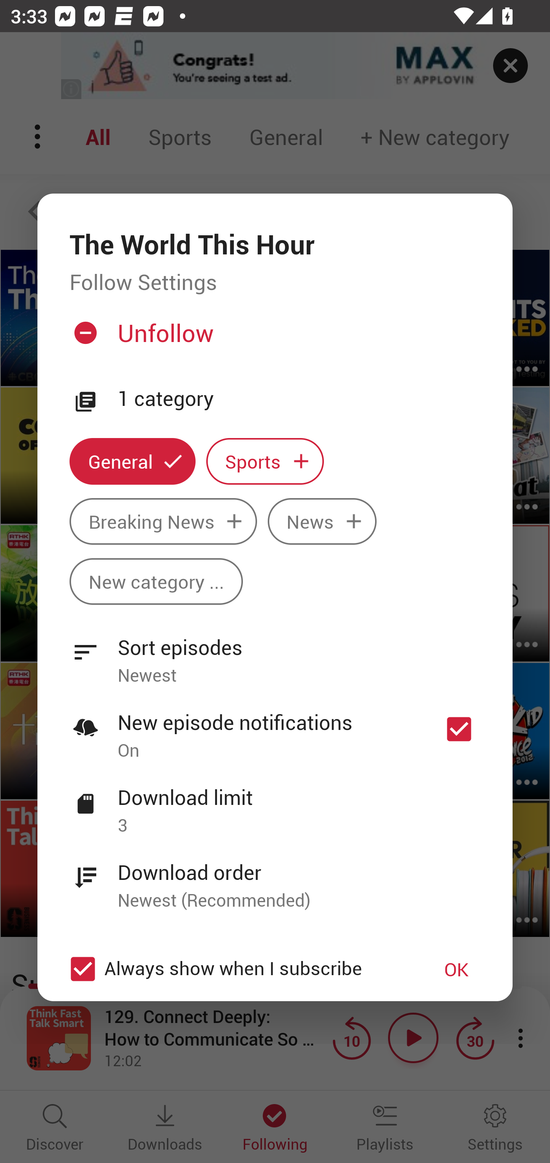 The image size is (550, 1163). I want to click on Always show when I subscribe, so click(238, 969).